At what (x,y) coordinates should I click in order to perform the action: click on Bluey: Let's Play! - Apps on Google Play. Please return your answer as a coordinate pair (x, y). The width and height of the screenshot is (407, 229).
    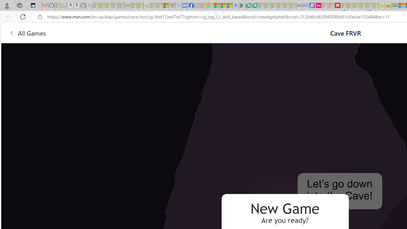
    Looking at the image, I should click on (242, 6).